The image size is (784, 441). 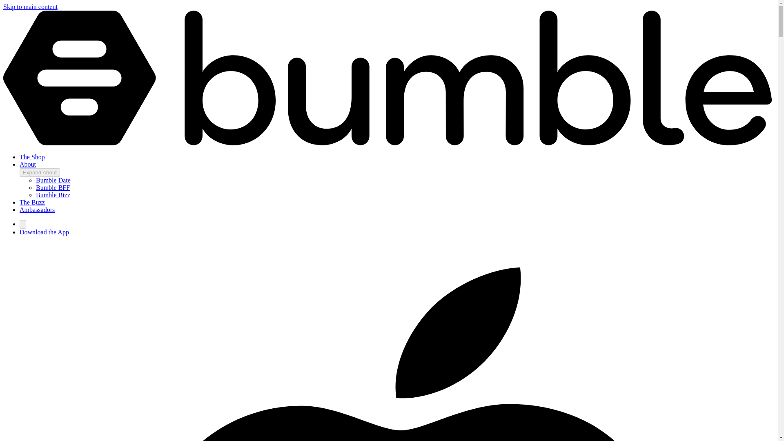 I want to click on Bumble BFF, so click(x=53, y=187).